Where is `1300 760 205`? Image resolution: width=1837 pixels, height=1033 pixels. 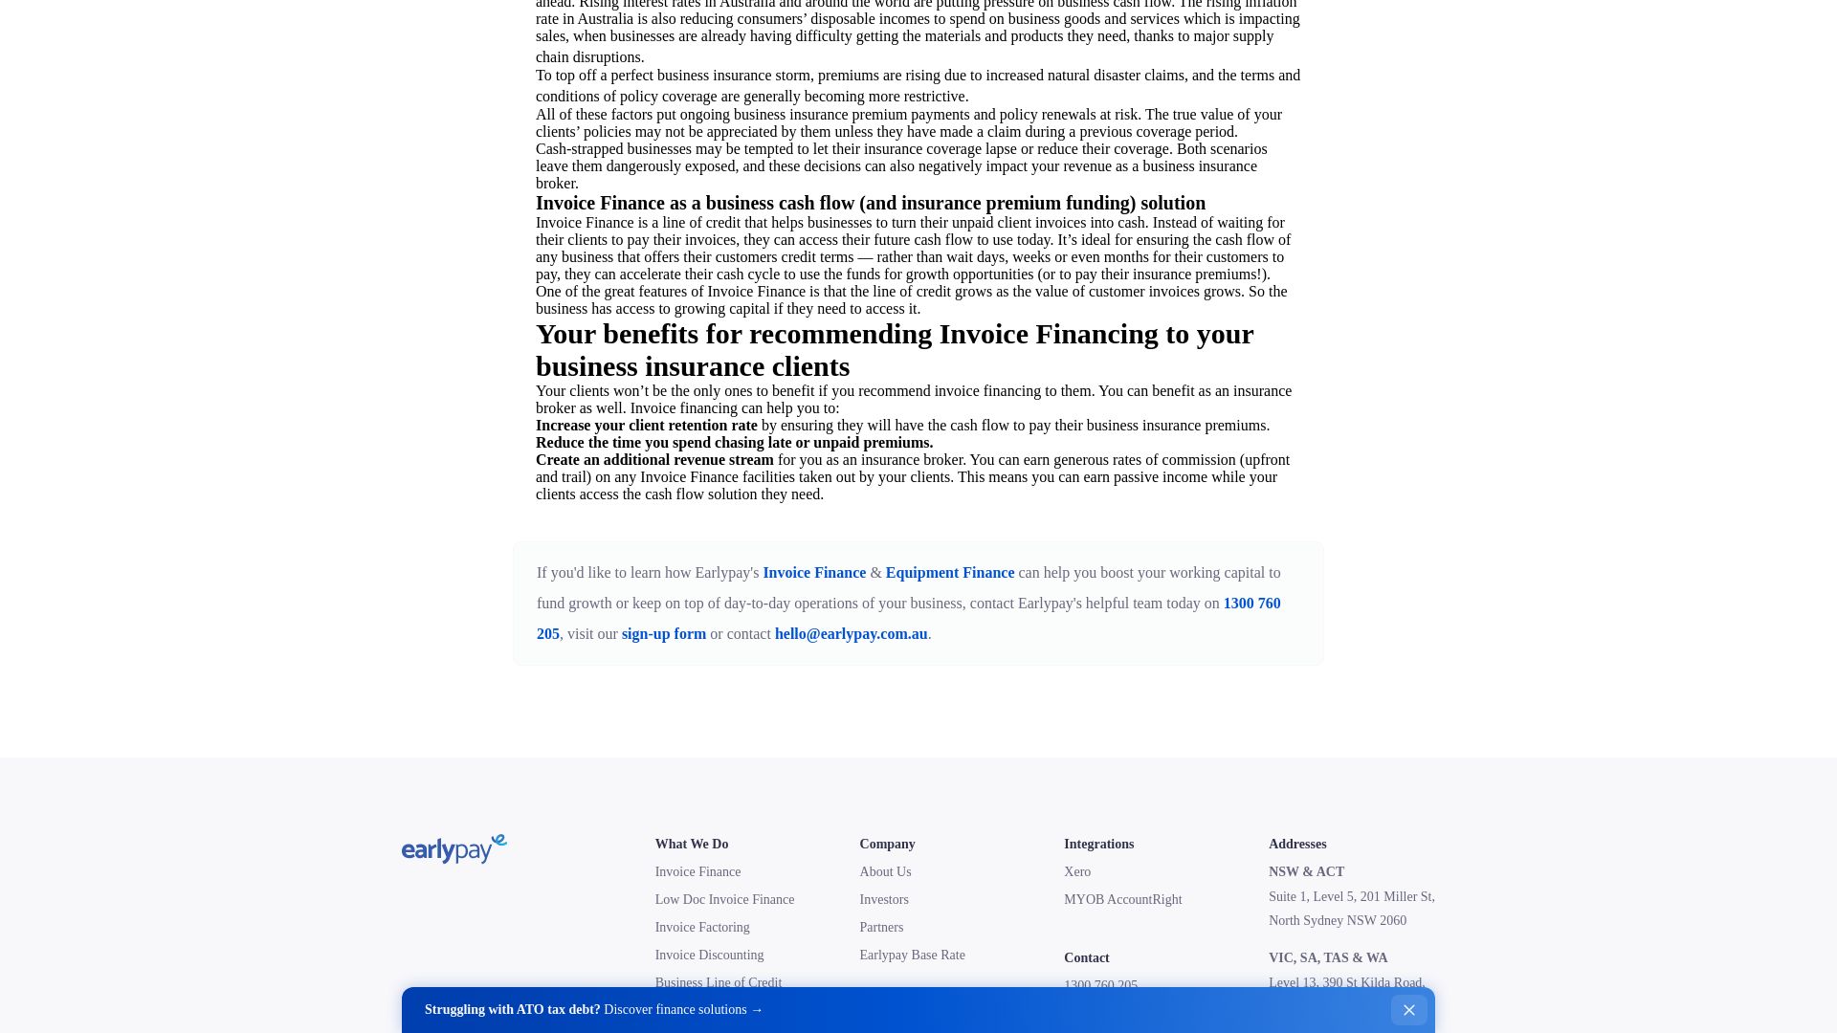
1300 760 205 is located at coordinates (1100, 985).